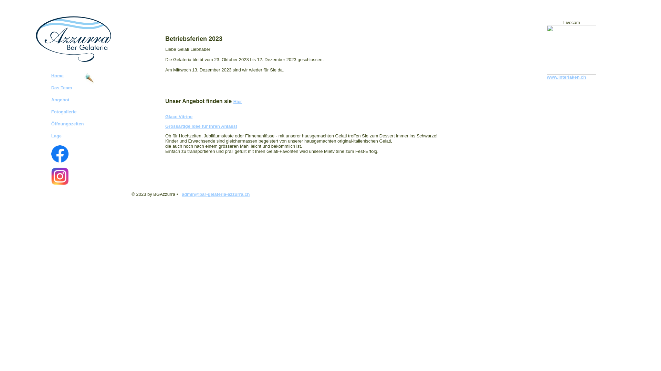  Describe the element at coordinates (61, 100) in the screenshot. I see `Angebot` at that location.